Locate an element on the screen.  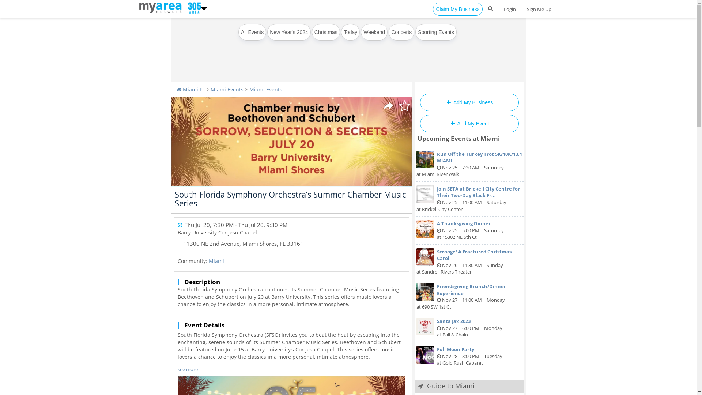
Miami is located at coordinates (216, 261).